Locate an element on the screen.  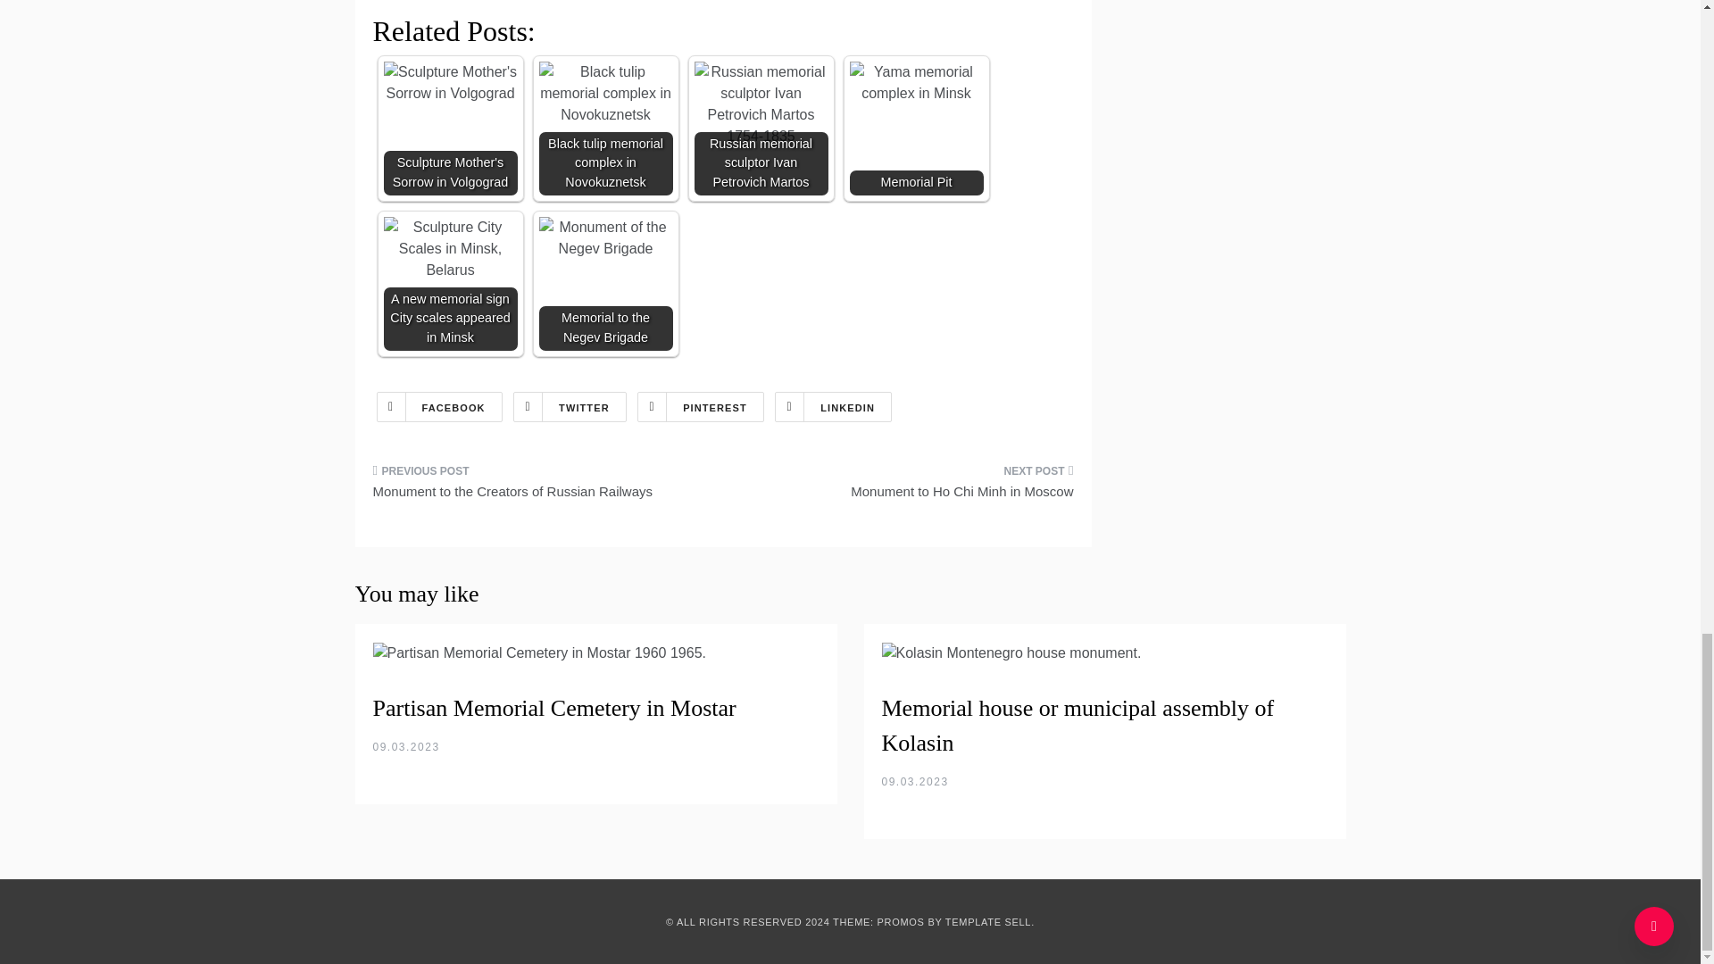
TWITTER is located at coordinates (570, 407).